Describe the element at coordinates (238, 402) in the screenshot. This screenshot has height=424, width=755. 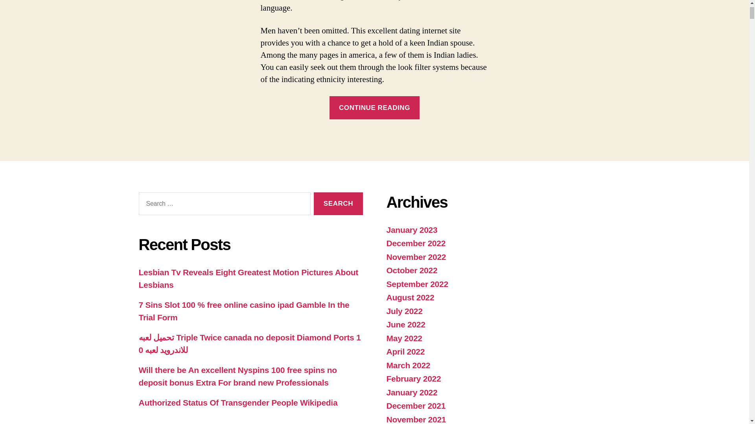
I see `Authorized Status Of Transgender People Wikipedia` at that location.